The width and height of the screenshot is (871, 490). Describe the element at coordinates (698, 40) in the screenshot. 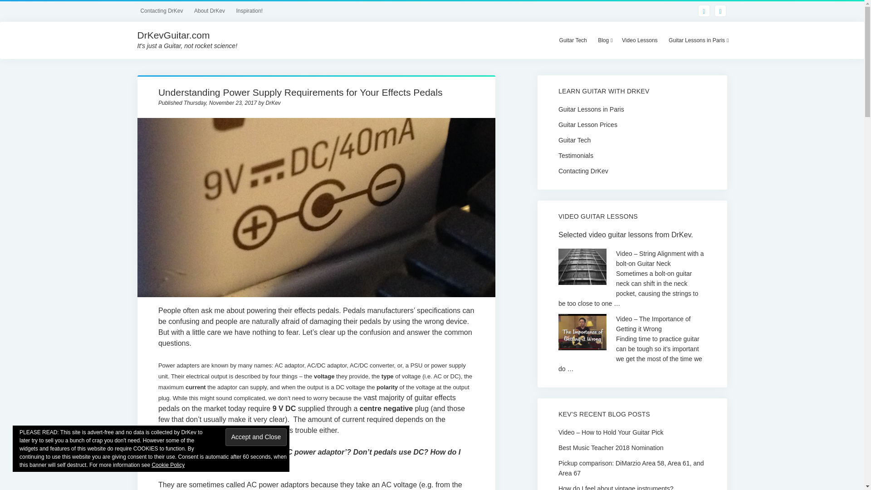

I see `Guitar Lessons in Paris` at that location.